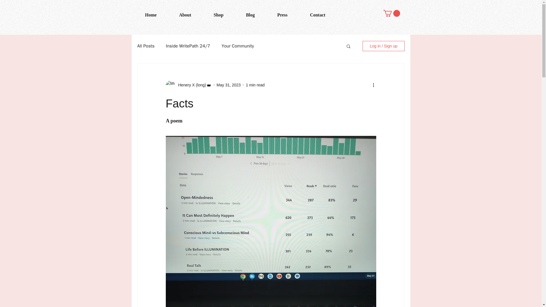 This screenshot has height=307, width=546. I want to click on Shop, so click(218, 15).